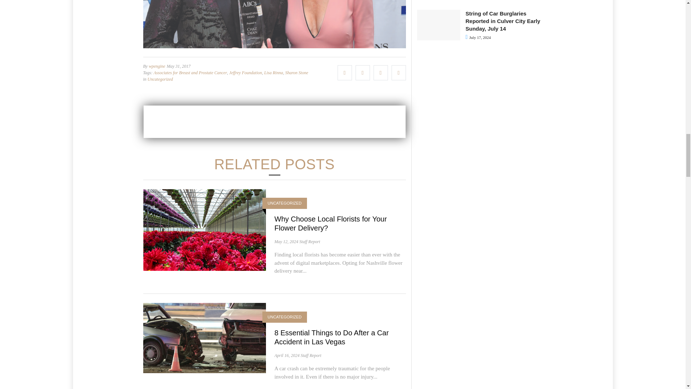 Image resolution: width=691 pixels, height=389 pixels. Describe the element at coordinates (190, 73) in the screenshot. I see `Associates for Breast and Prostate Cancer` at that location.